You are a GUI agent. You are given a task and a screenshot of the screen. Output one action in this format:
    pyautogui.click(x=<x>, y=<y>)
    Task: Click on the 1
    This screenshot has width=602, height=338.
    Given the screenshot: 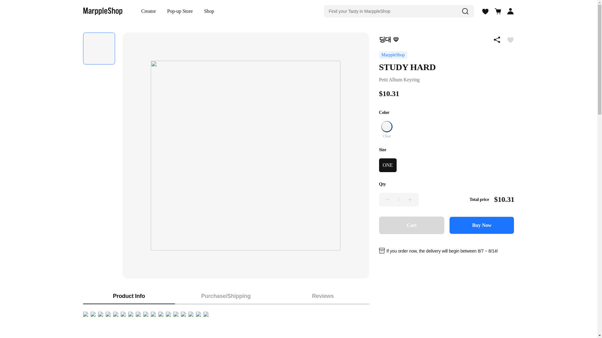 What is the action you would take?
    pyautogui.click(x=398, y=199)
    